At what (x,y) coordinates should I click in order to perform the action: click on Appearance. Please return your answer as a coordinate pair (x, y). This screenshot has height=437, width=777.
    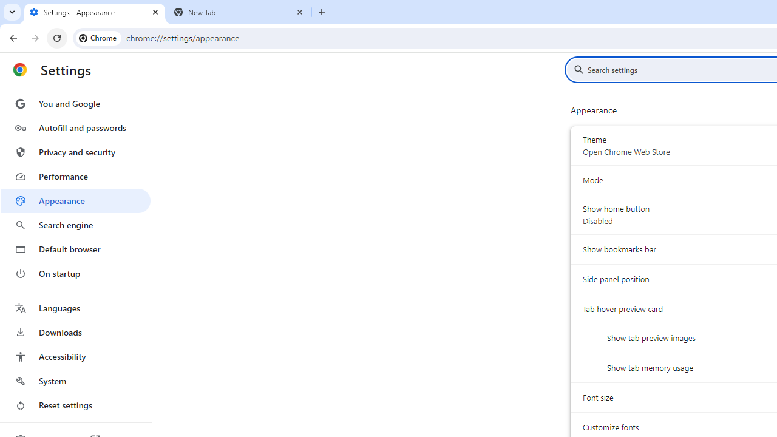
    Looking at the image, I should click on (75, 201).